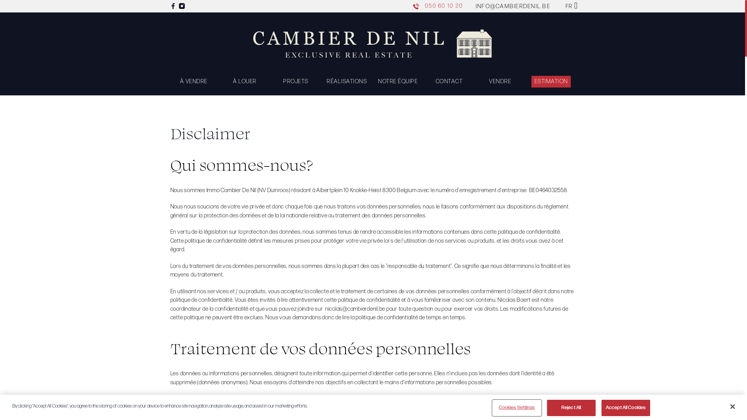  What do you see at coordinates (296, 82) in the screenshot?
I see `PROJETS` at bounding box center [296, 82].